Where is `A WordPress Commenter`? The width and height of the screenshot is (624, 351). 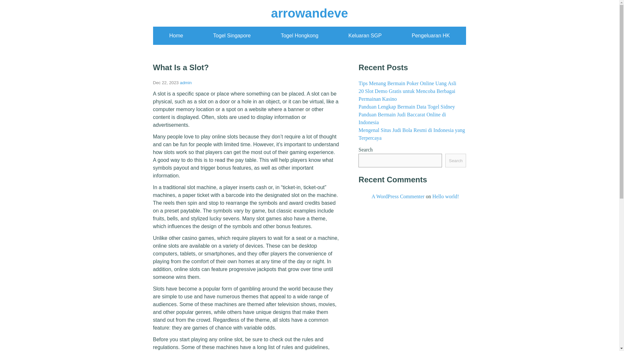 A WordPress Commenter is located at coordinates (398, 196).